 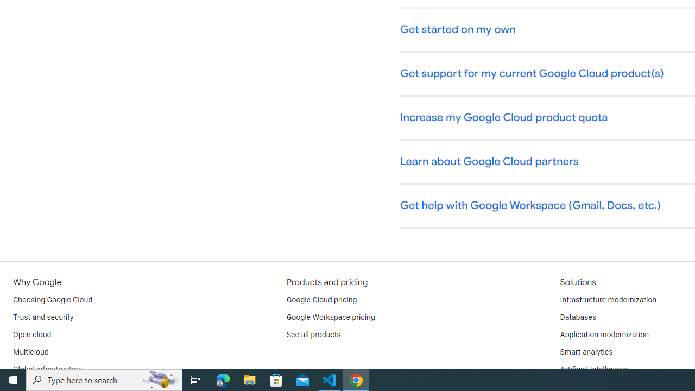 What do you see at coordinates (578, 317) in the screenshot?
I see `Databases` at bounding box center [578, 317].